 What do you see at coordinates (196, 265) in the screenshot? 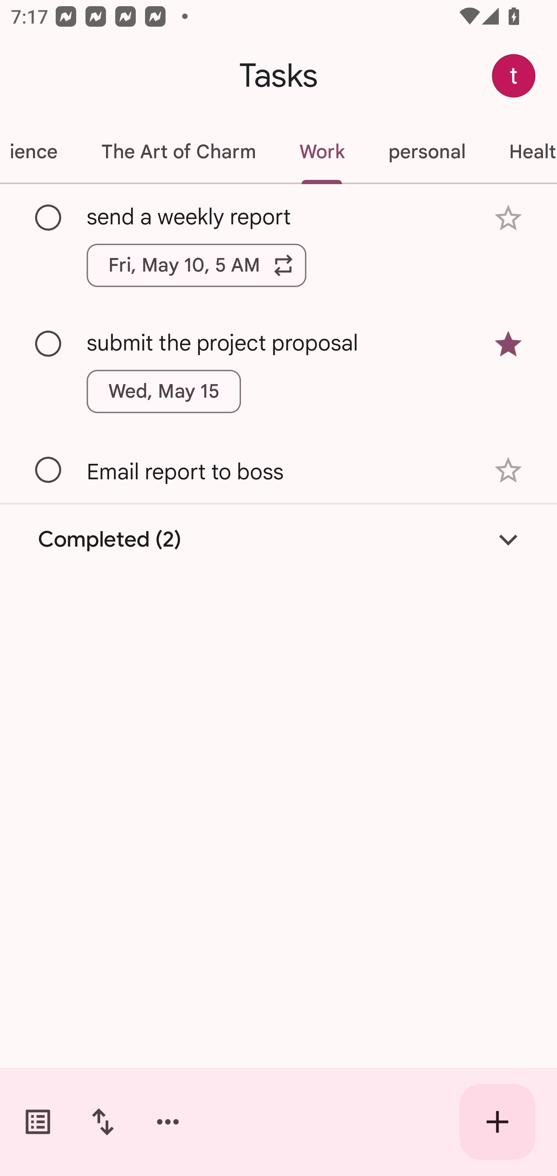
I see `Fri, May 10, 5 AM` at bounding box center [196, 265].